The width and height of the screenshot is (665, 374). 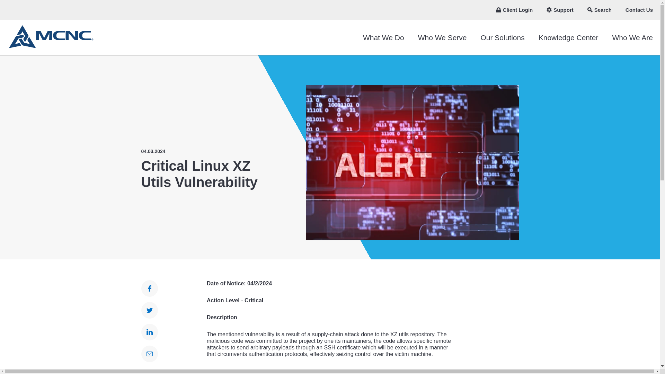 What do you see at coordinates (442, 37) in the screenshot?
I see `Who We Serve` at bounding box center [442, 37].